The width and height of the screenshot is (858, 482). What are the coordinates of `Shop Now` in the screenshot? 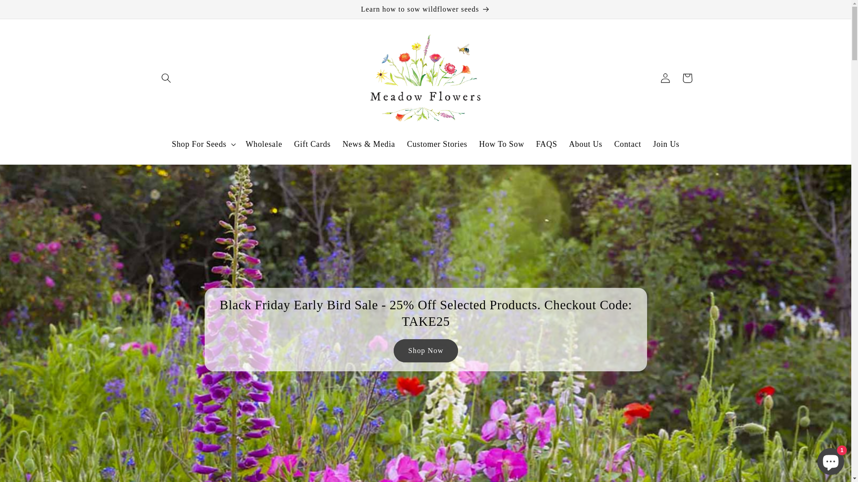 It's located at (425, 351).